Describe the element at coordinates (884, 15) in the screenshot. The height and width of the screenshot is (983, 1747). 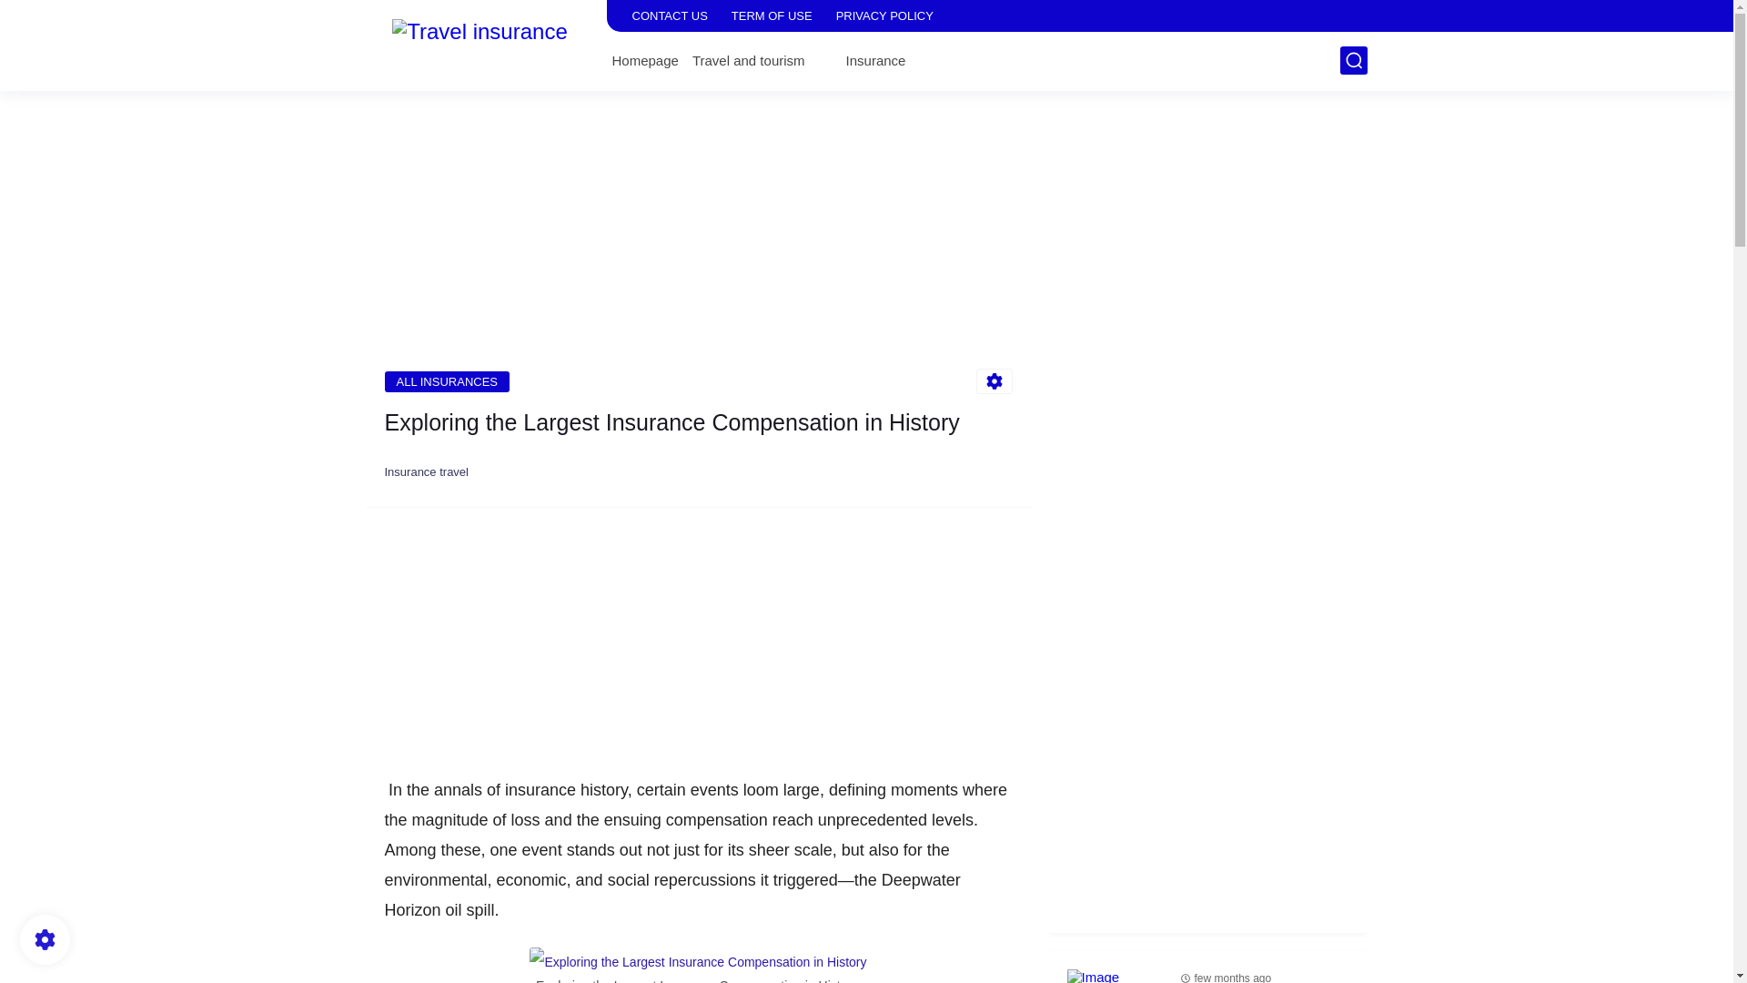
I see `PRIVACY POLICY` at that location.